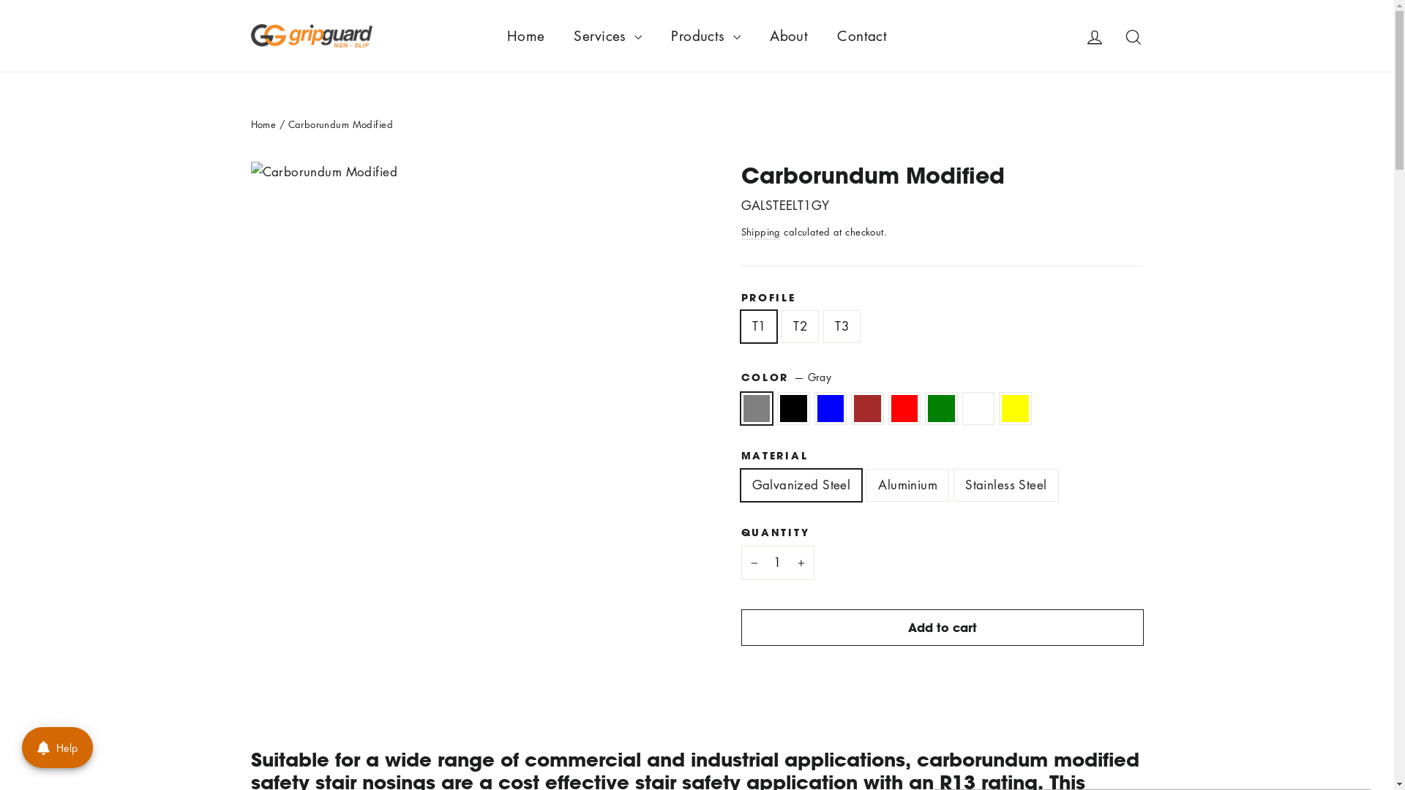 This screenshot has width=1405, height=790. What do you see at coordinates (607, 36) in the screenshot?
I see `Services` at bounding box center [607, 36].